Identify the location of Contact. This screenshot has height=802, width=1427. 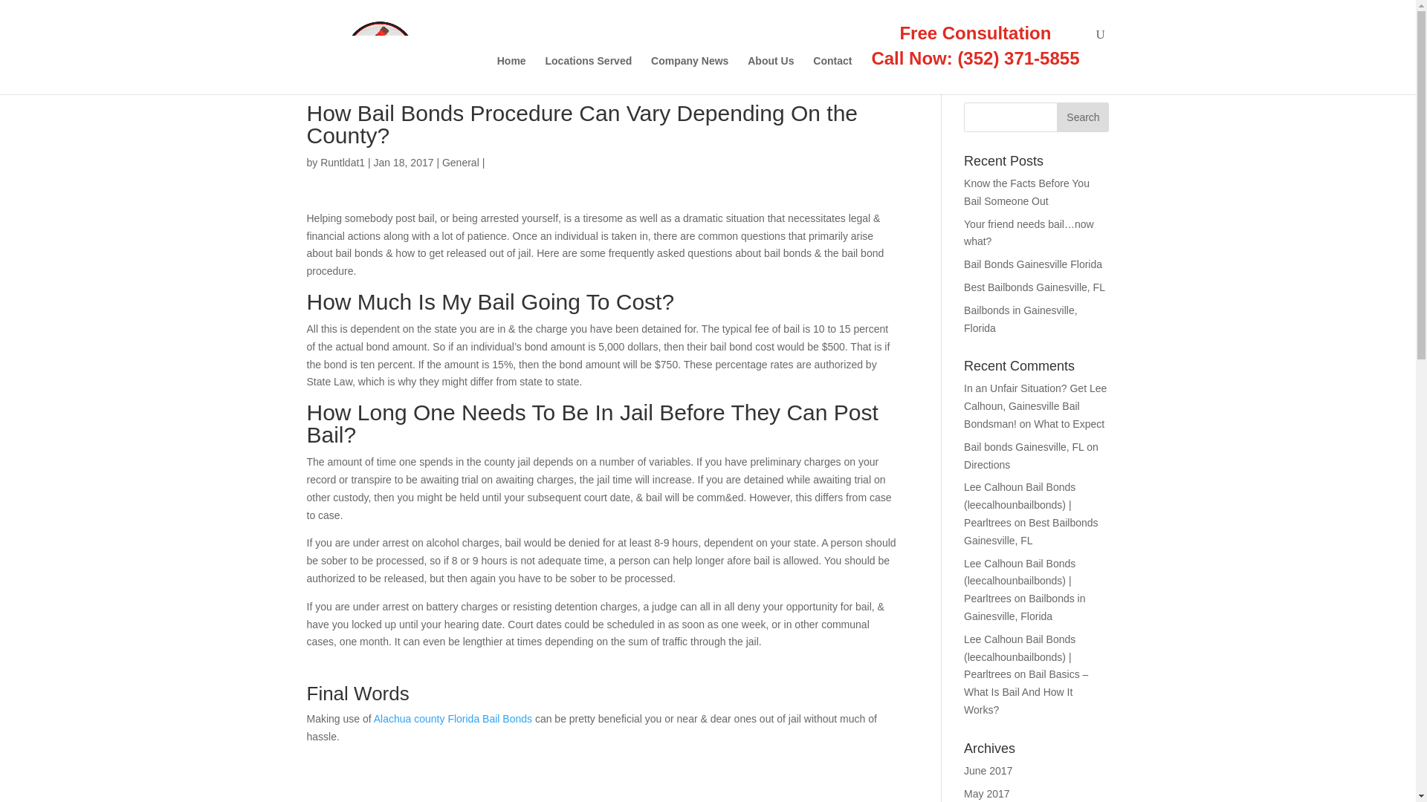
(832, 74).